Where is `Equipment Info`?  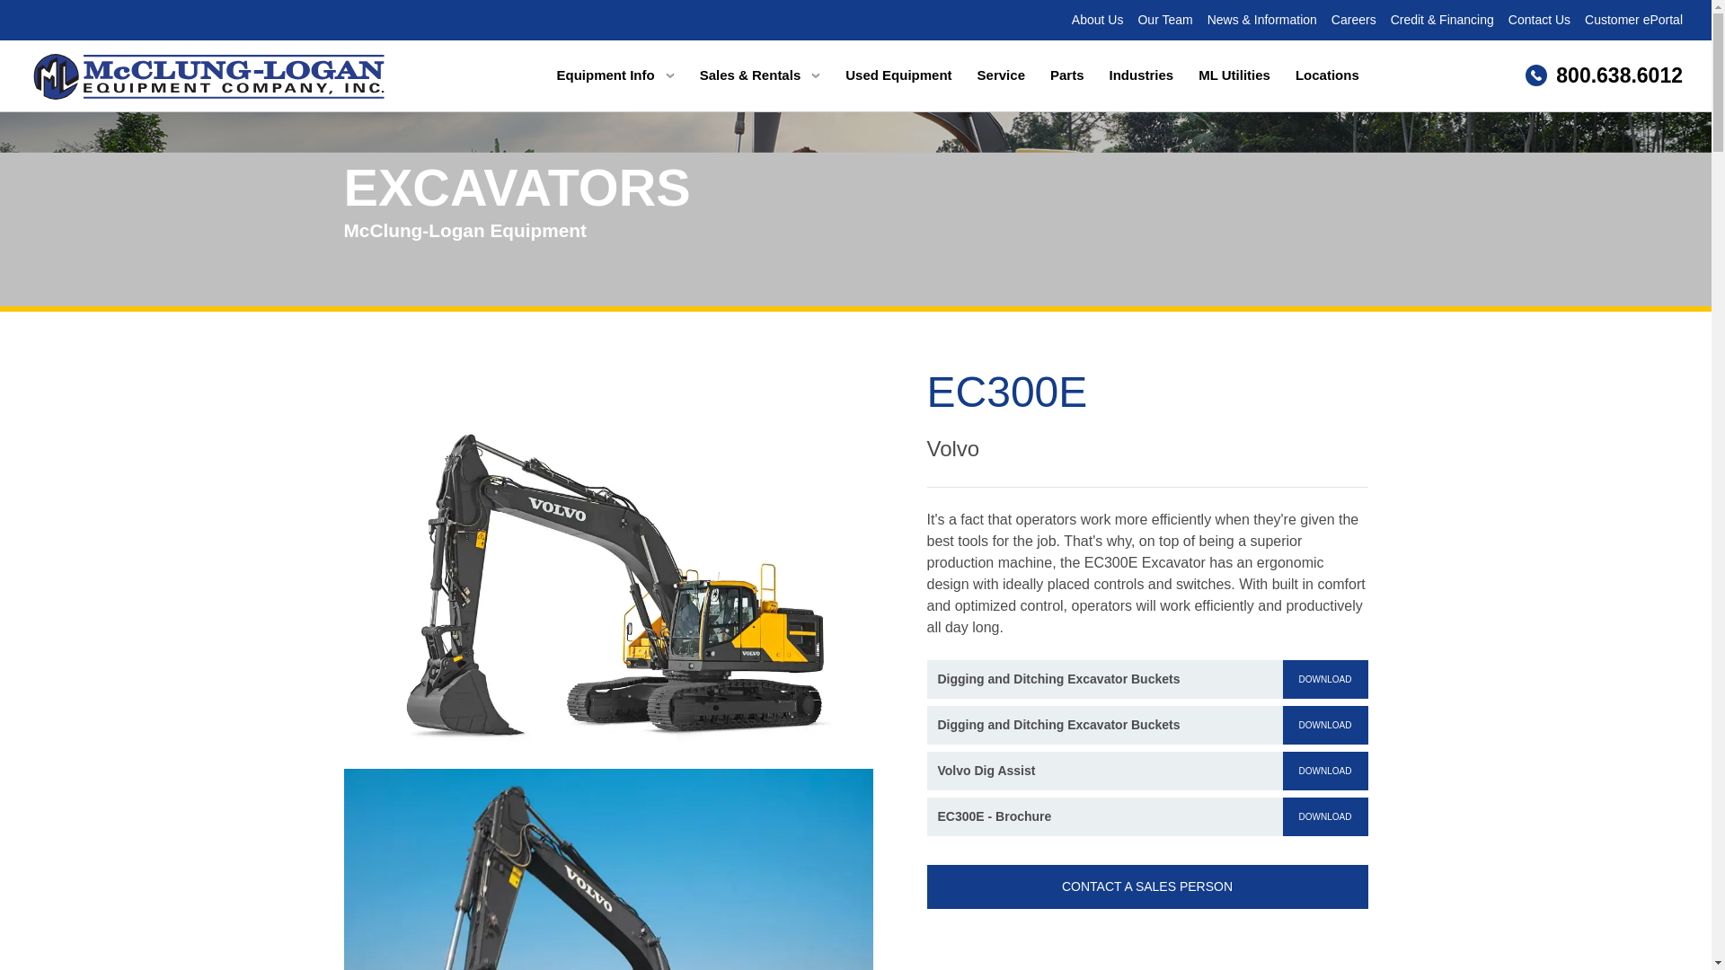
Equipment Info is located at coordinates (615, 75).